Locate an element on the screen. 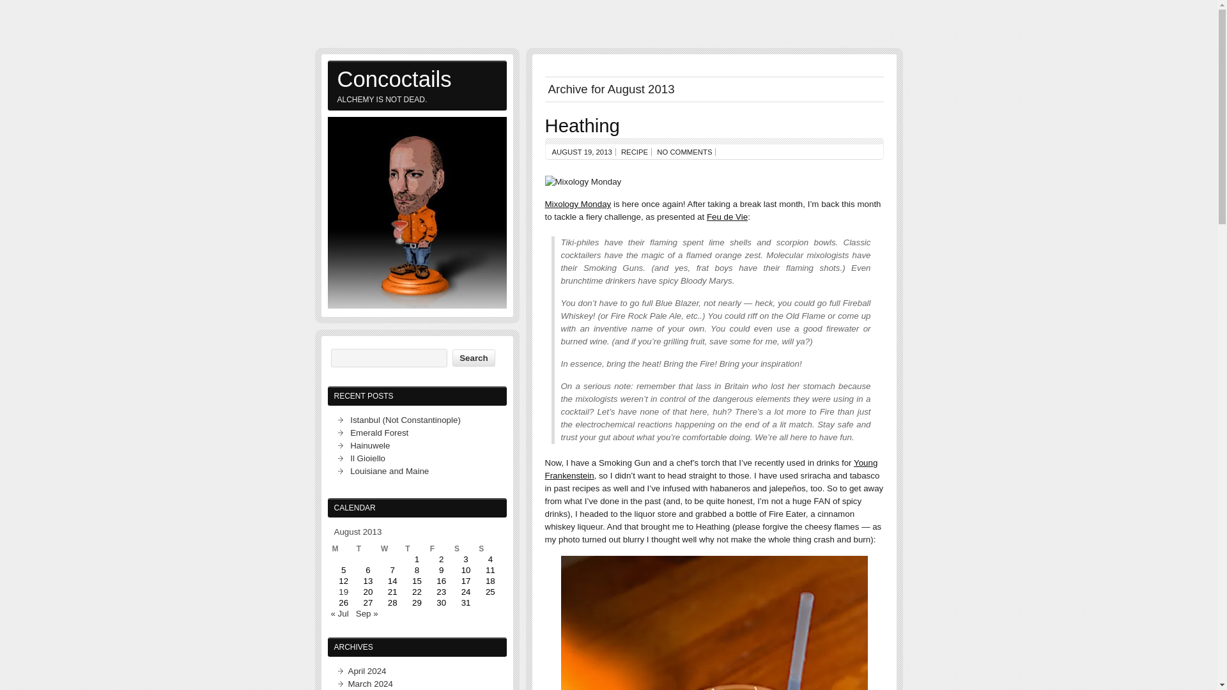 Image resolution: width=1227 pixels, height=690 pixels. Friday is located at coordinates (441, 549).